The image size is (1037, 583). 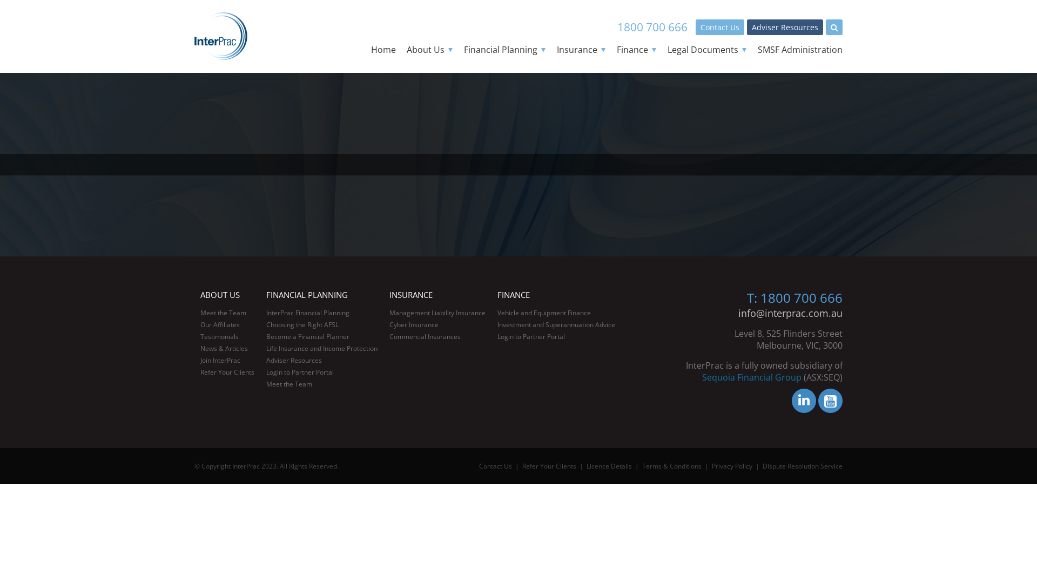 What do you see at coordinates (708, 50) in the screenshot?
I see `Legal Documents` at bounding box center [708, 50].